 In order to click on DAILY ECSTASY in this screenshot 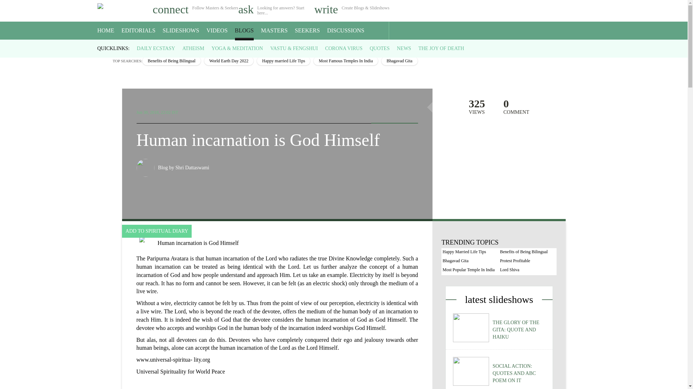, I will do `click(156, 48)`.